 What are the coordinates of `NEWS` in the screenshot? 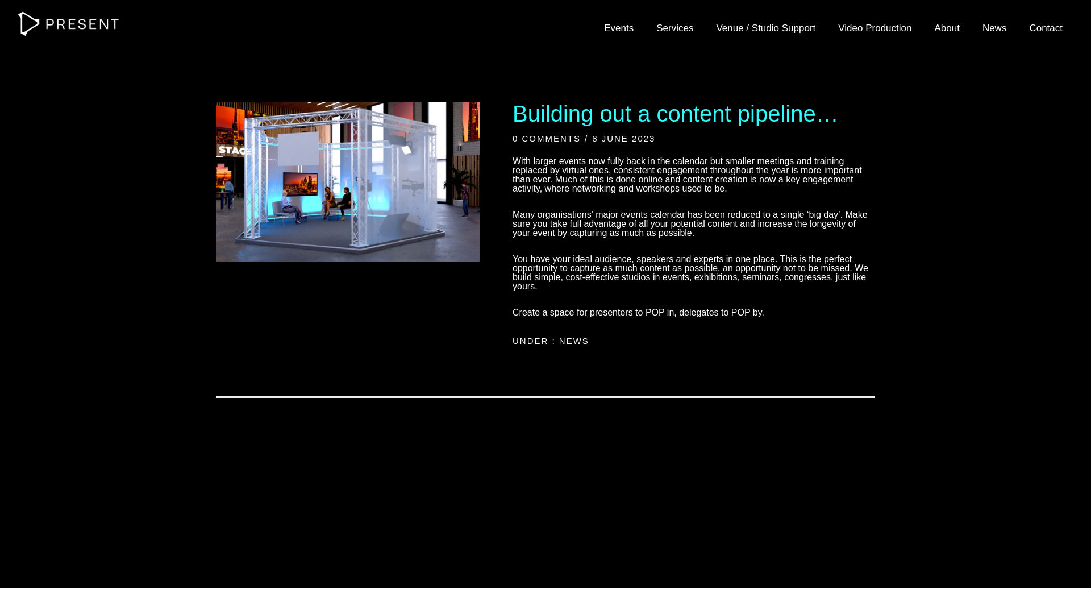 It's located at (572, 341).